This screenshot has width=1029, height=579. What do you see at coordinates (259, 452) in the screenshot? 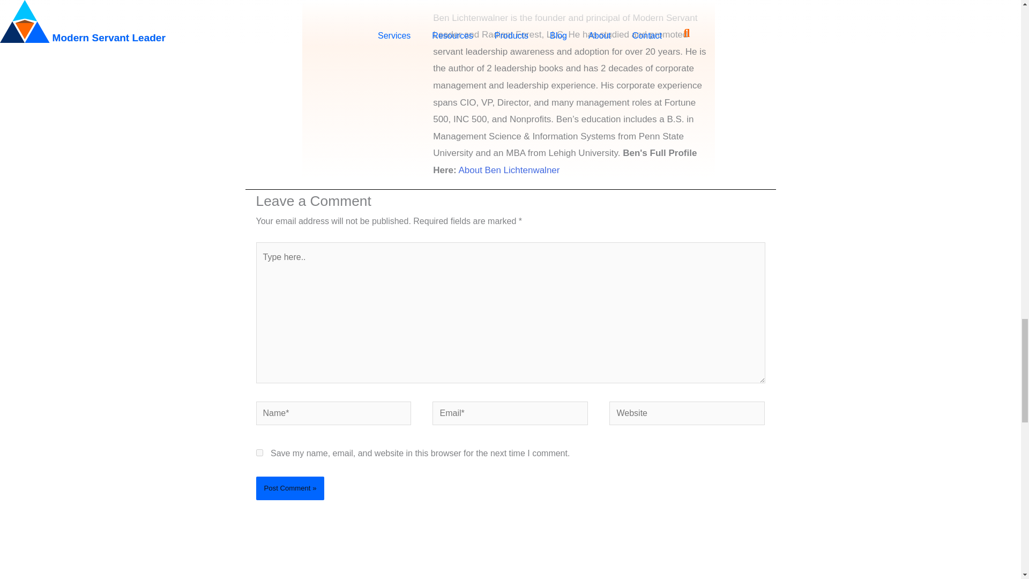
I see `yes` at bounding box center [259, 452].